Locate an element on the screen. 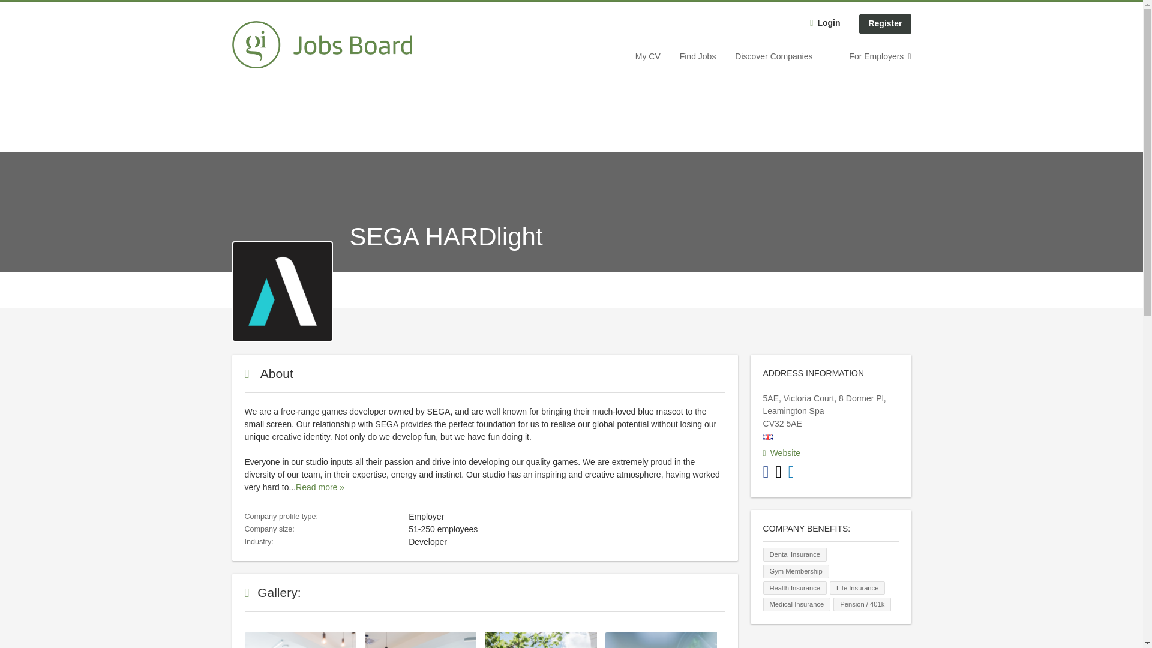  My CV is located at coordinates (648, 56).